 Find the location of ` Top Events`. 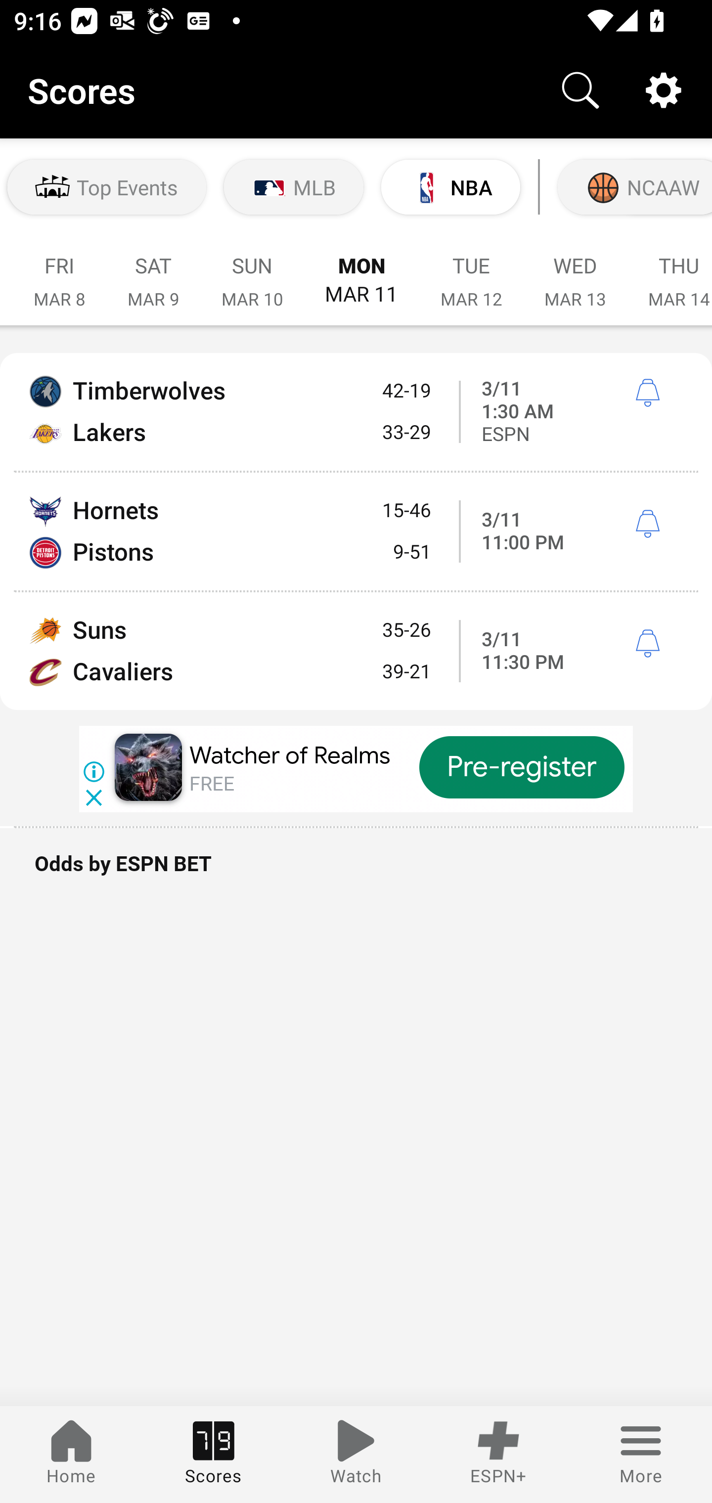

 Top Events is located at coordinates (107, 187).